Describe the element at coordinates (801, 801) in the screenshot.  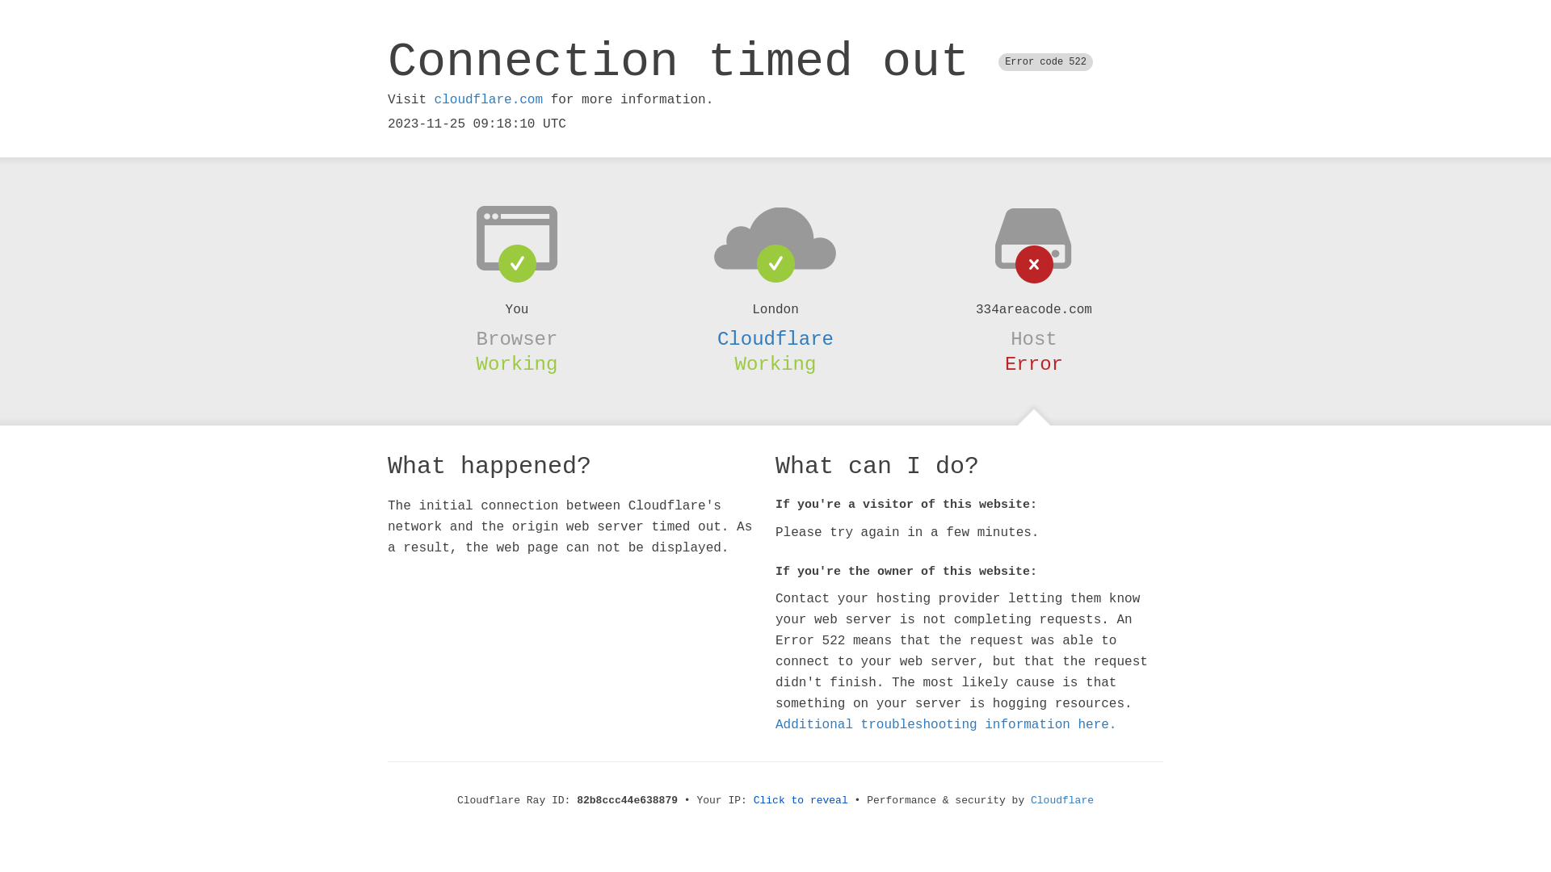
I see `Click to reveal` at that location.